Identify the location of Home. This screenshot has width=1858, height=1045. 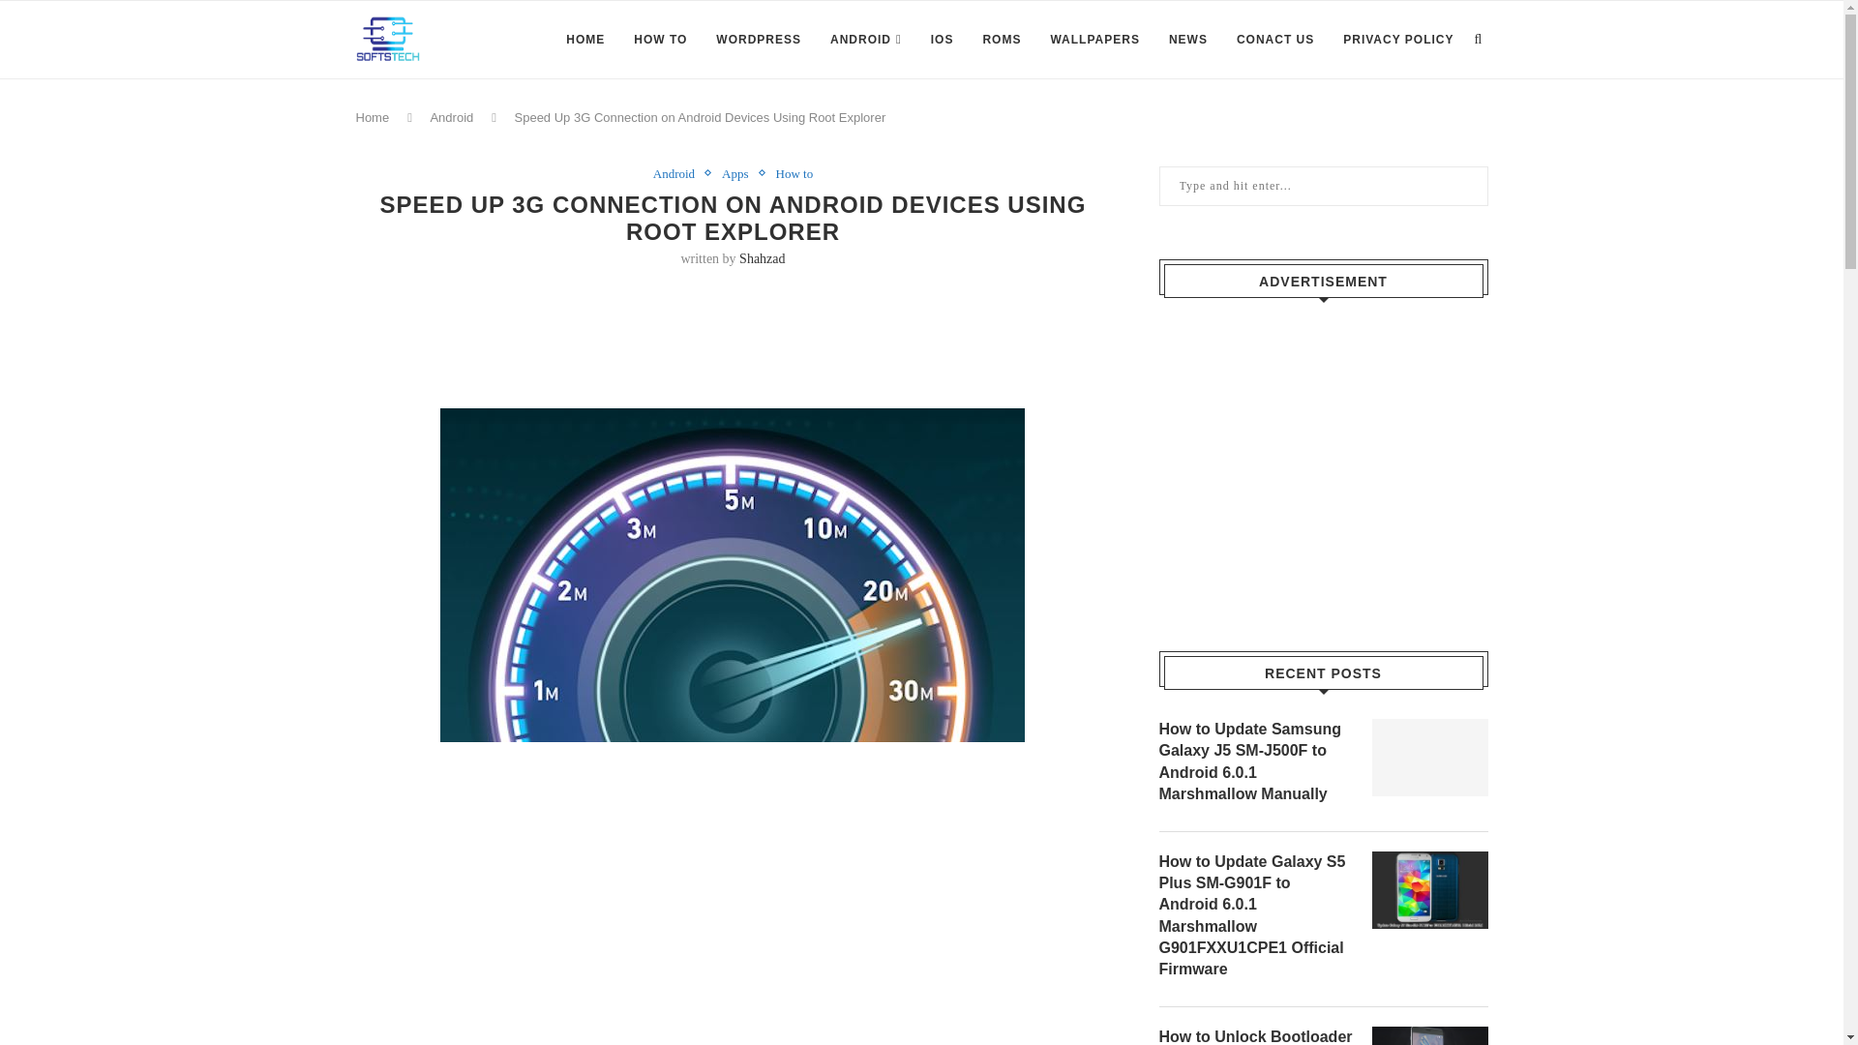
(374, 117).